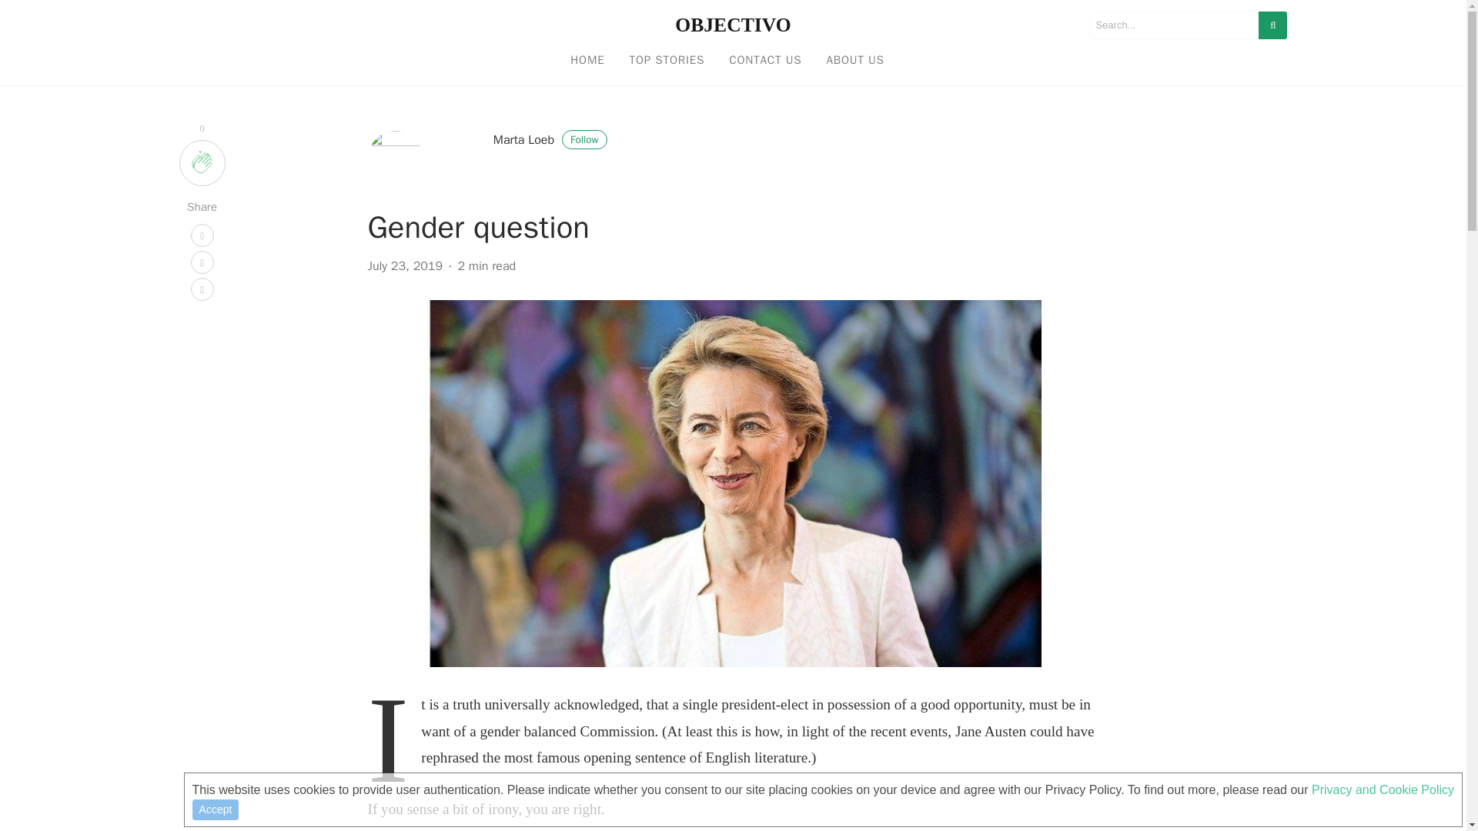  What do you see at coordinates (667, 61) in the screenshot?
I see `TOP STORIES` at bounding box center [667, 61].